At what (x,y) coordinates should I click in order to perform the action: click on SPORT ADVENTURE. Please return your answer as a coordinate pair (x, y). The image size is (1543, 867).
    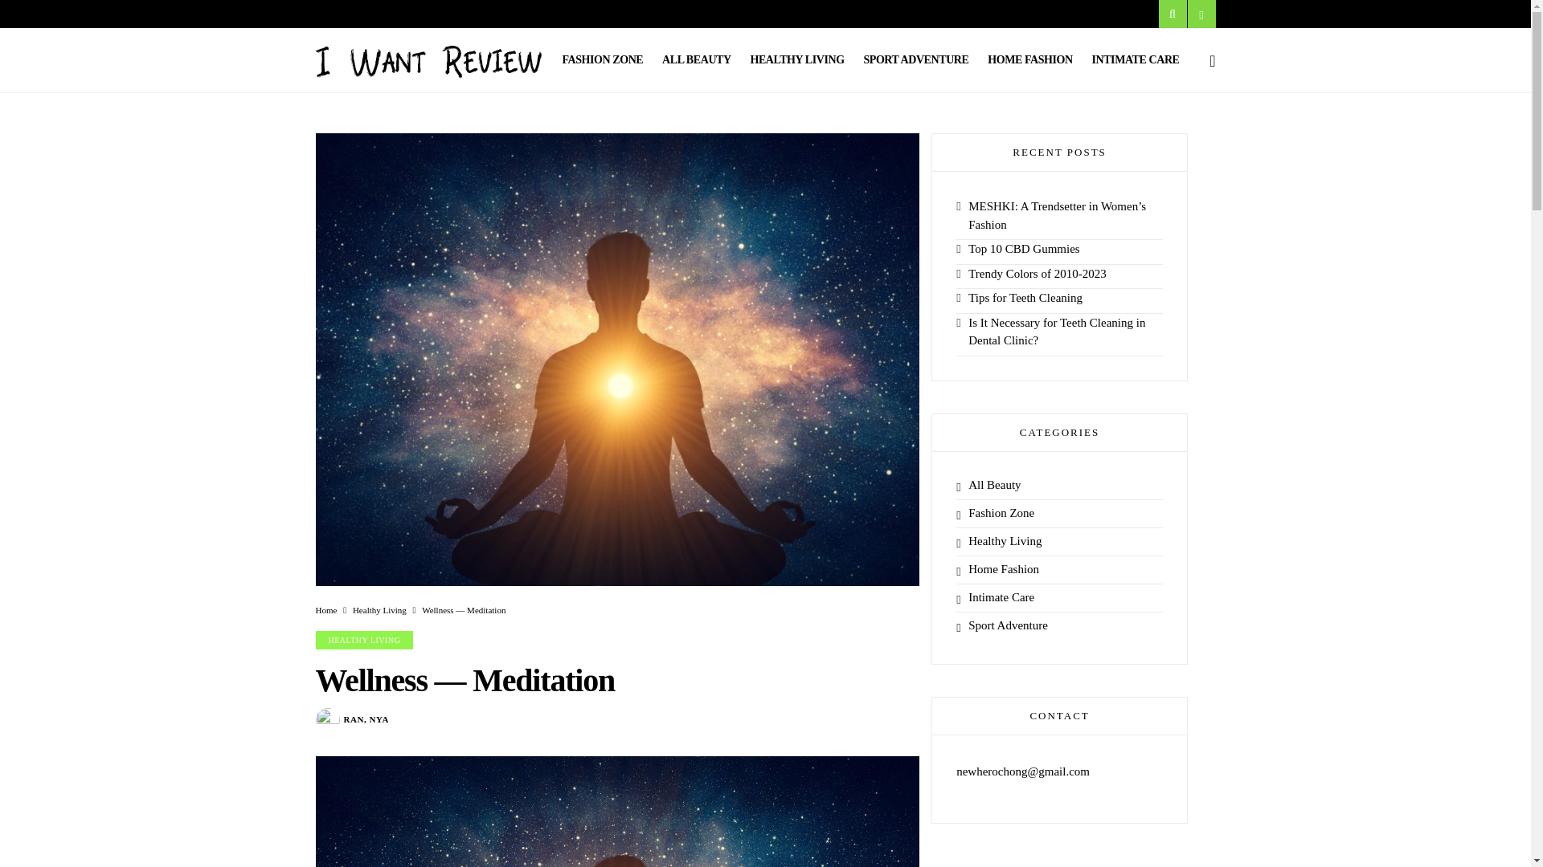
    Looking at the image, I should click on (915, 59).